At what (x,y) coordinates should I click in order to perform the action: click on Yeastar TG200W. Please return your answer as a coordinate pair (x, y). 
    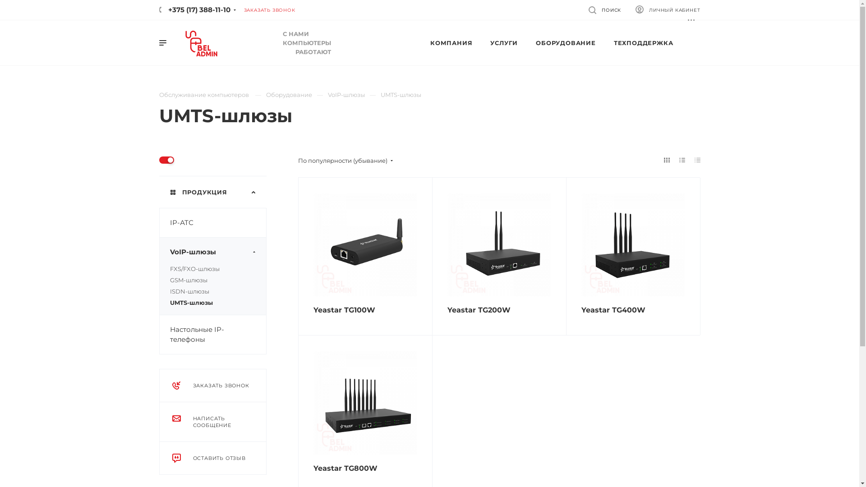
    Looking at the image, I should click on (479, 310).